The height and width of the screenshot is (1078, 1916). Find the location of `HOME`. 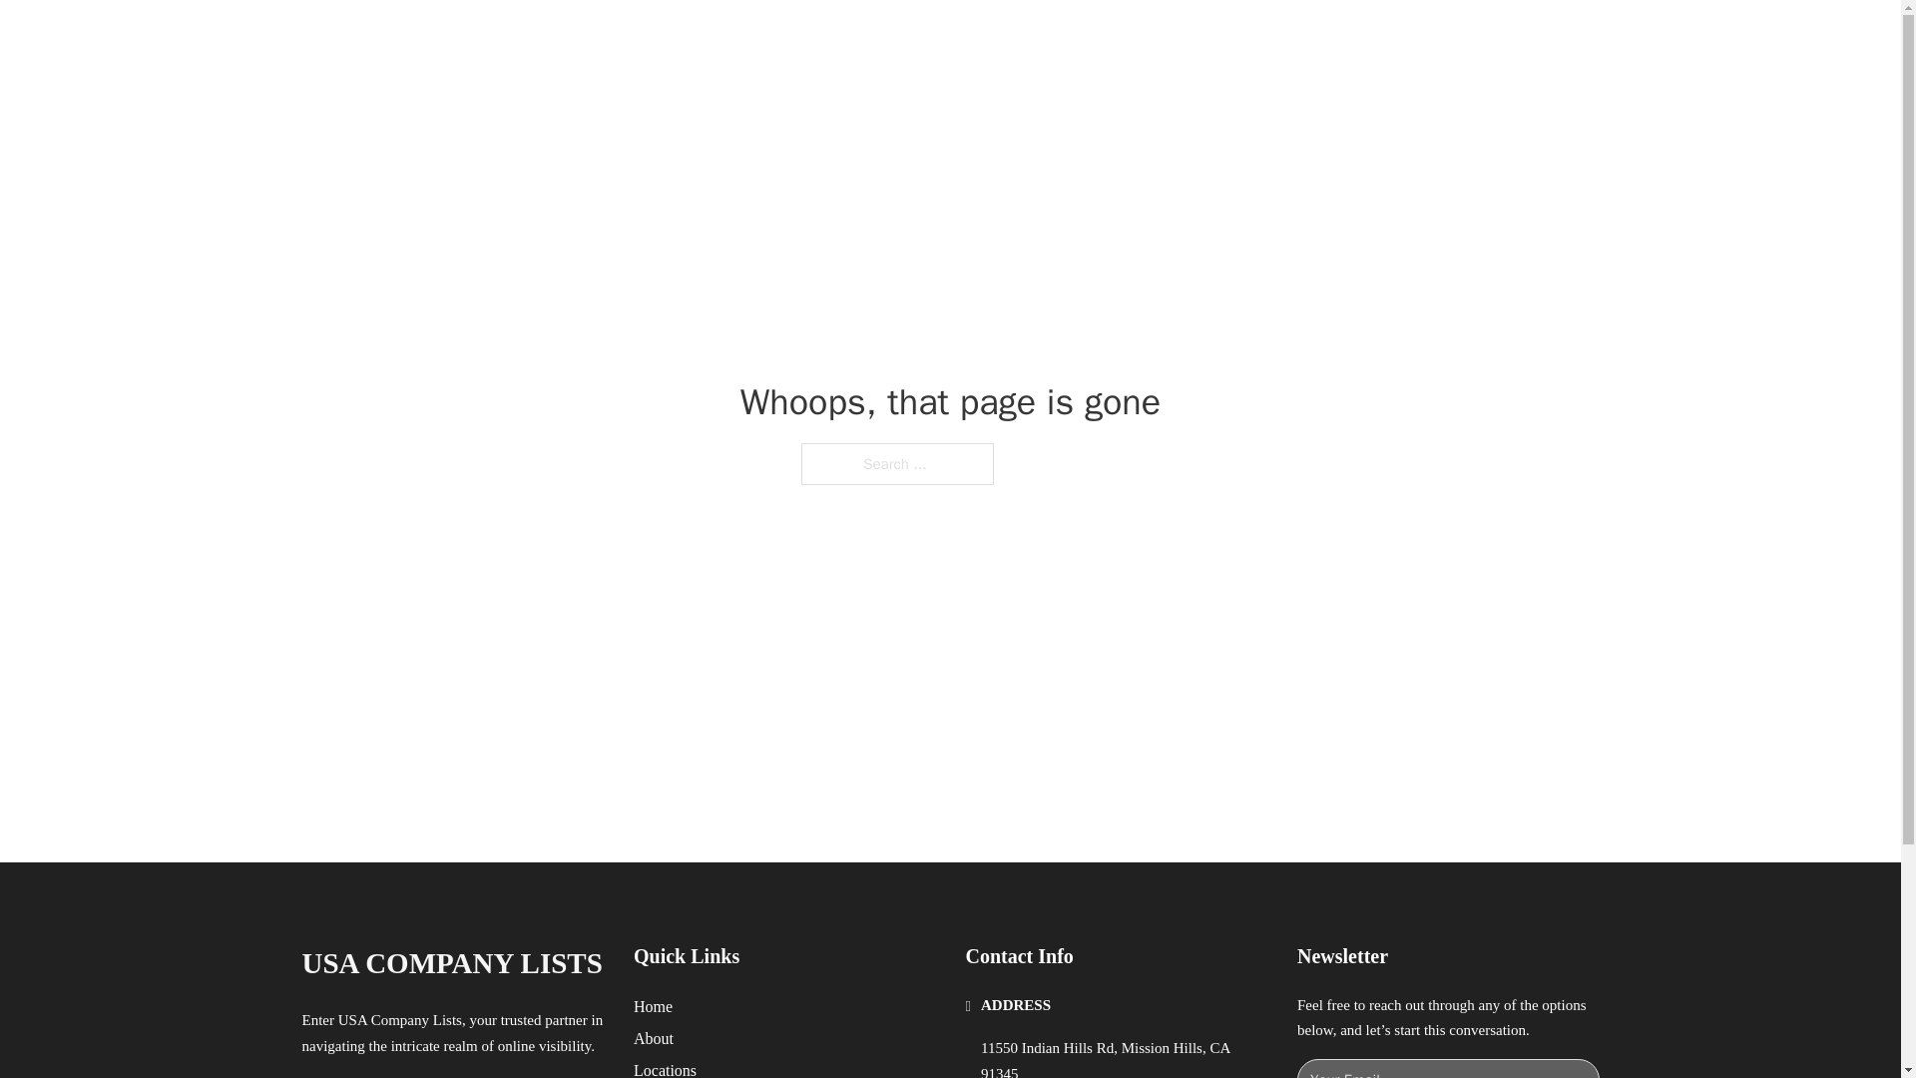

HOME is located at coordinates (1209, 38).